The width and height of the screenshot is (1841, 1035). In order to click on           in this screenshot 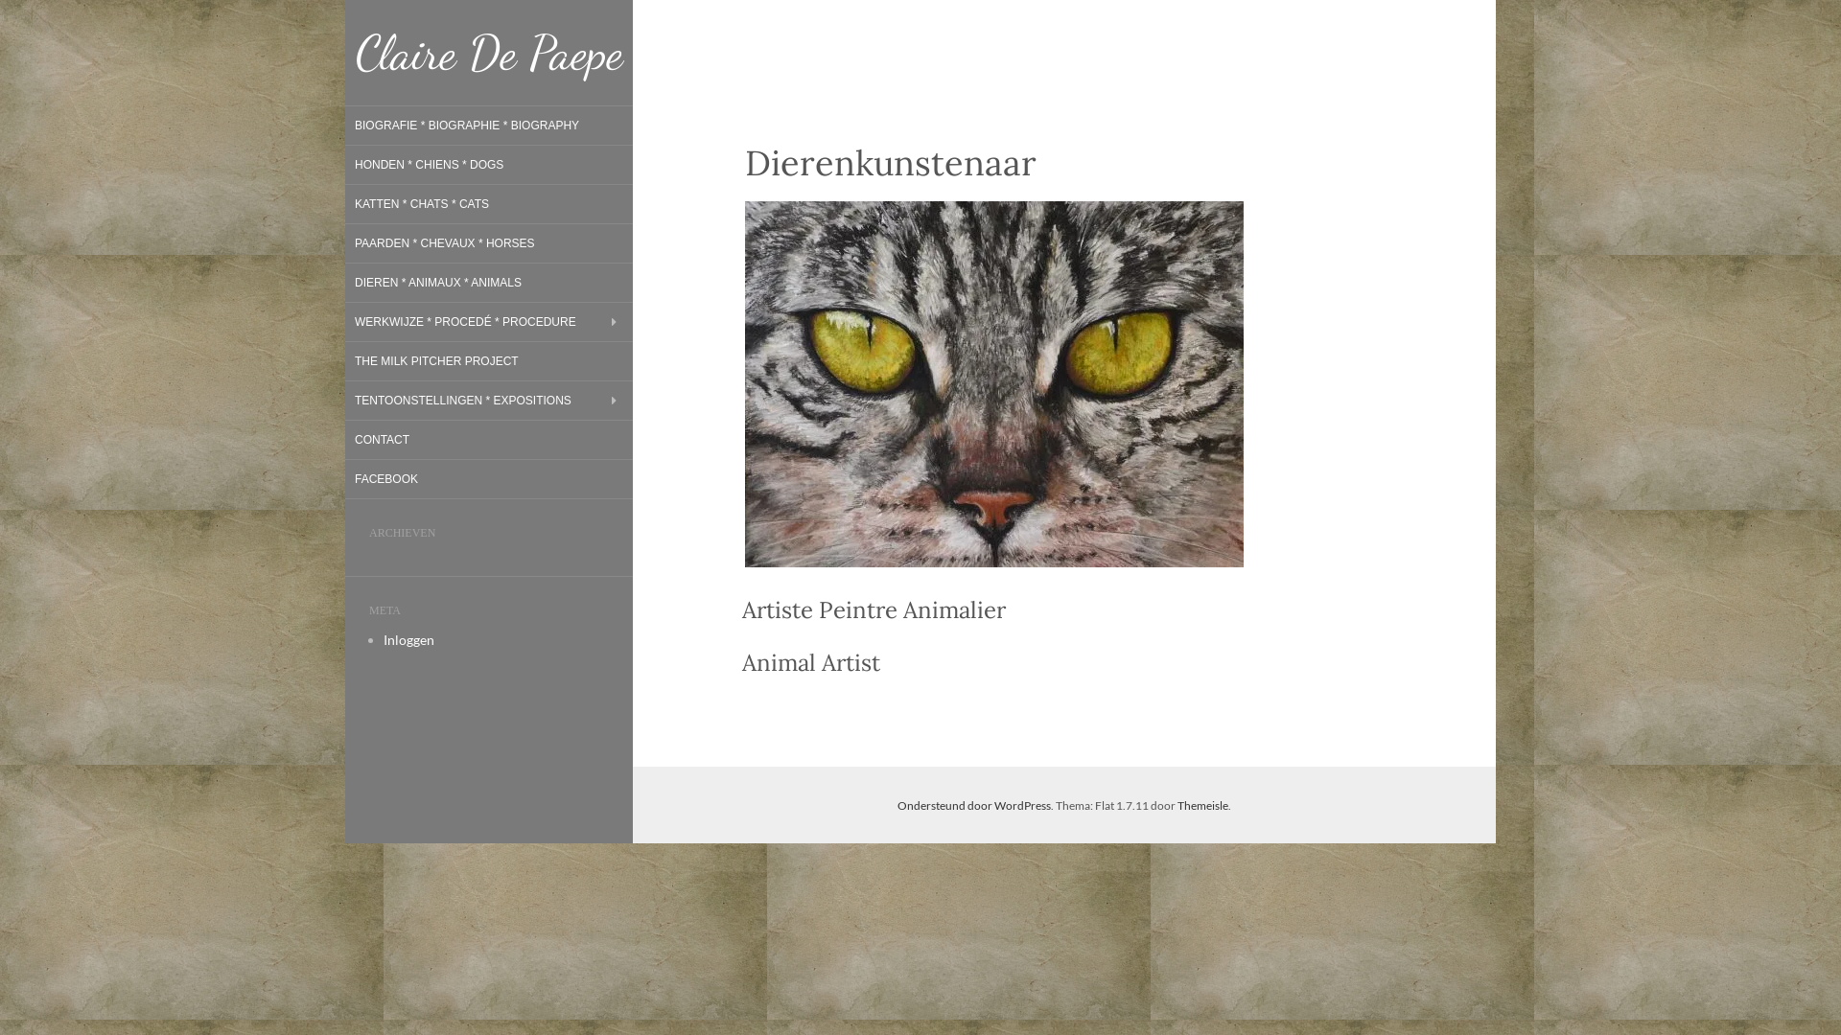, I will do `click(982, 381)`.